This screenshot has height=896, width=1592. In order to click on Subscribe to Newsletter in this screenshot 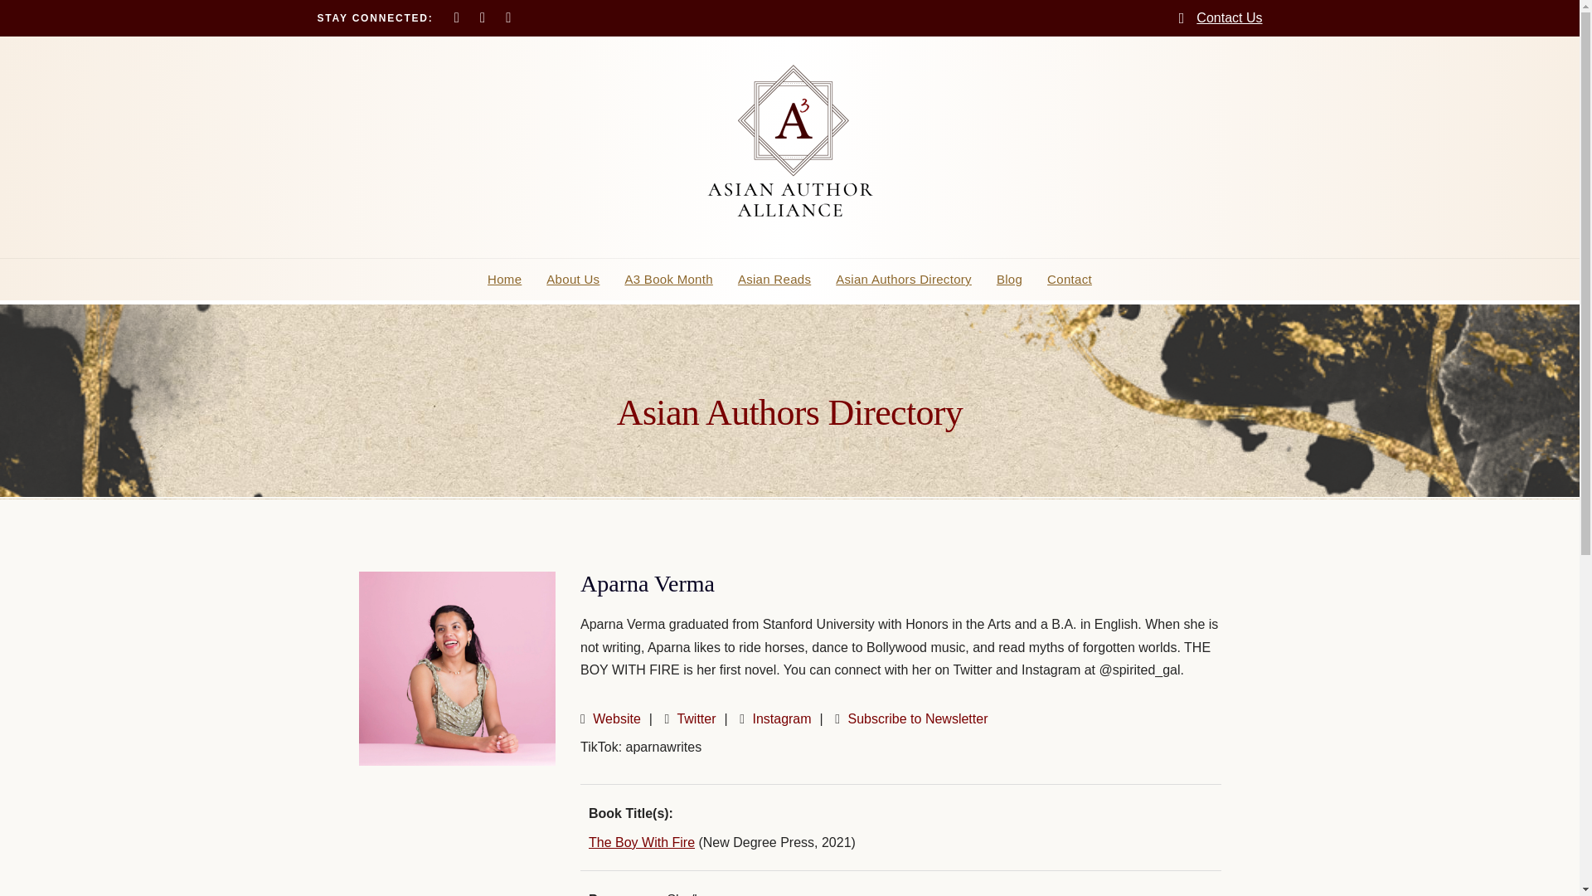, I will do `click(917, 718)`.